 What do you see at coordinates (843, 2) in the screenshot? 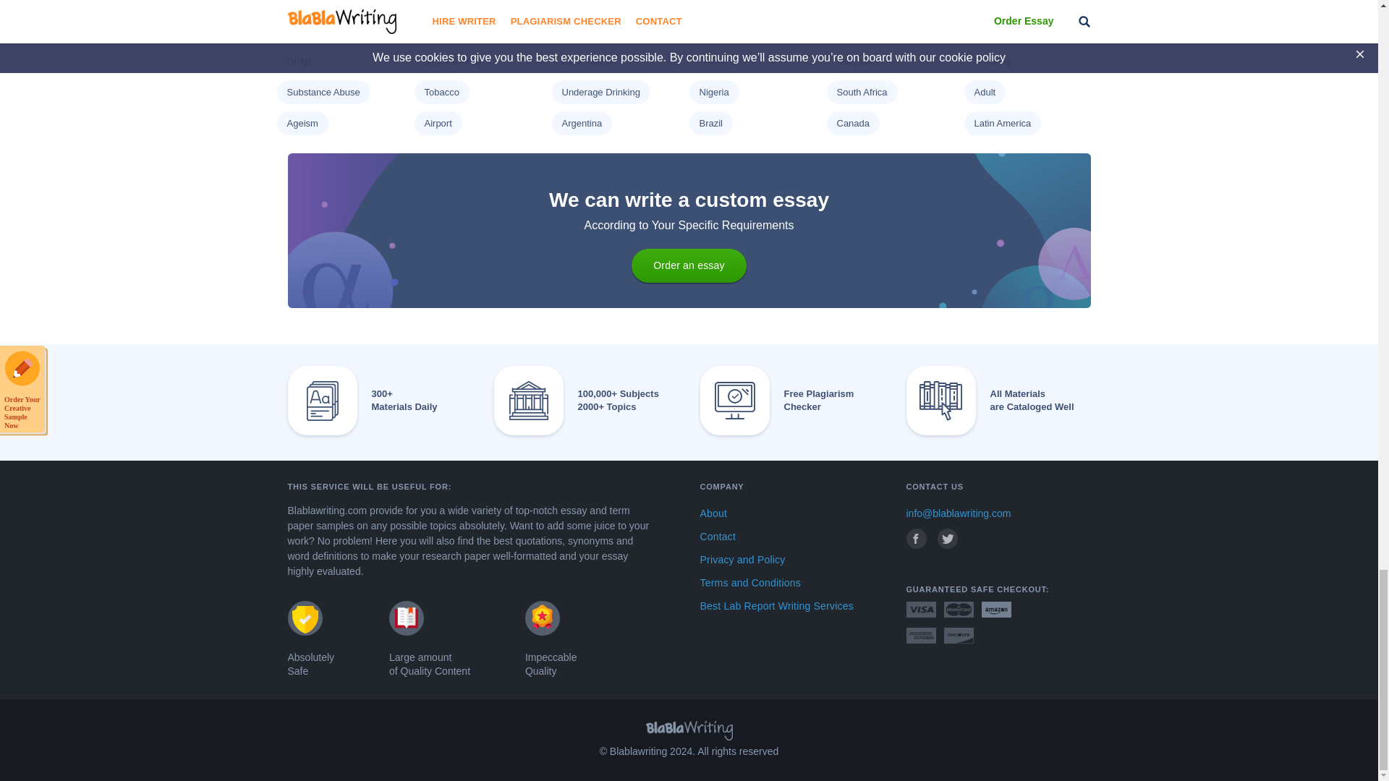
I see `Tax` at bounding box center [843, 2].